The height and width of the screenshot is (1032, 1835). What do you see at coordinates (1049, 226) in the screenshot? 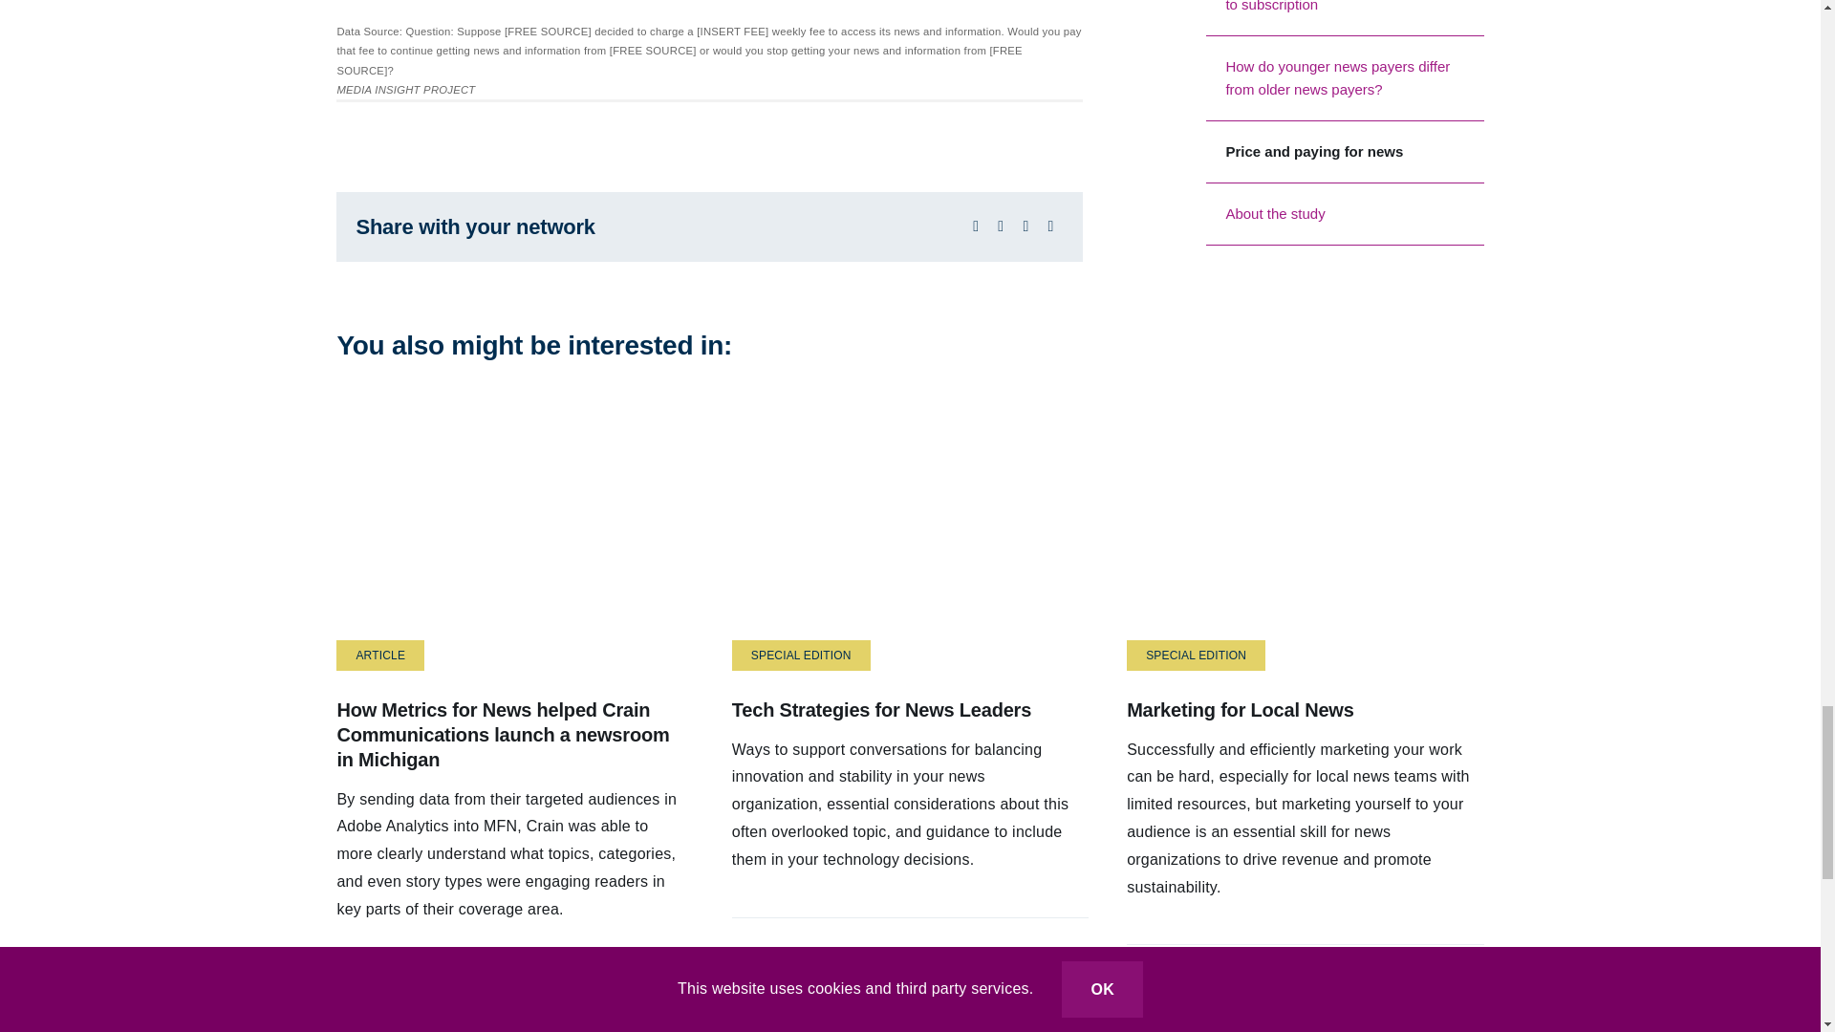
I see `Email` at bounding box center [1049, 226].